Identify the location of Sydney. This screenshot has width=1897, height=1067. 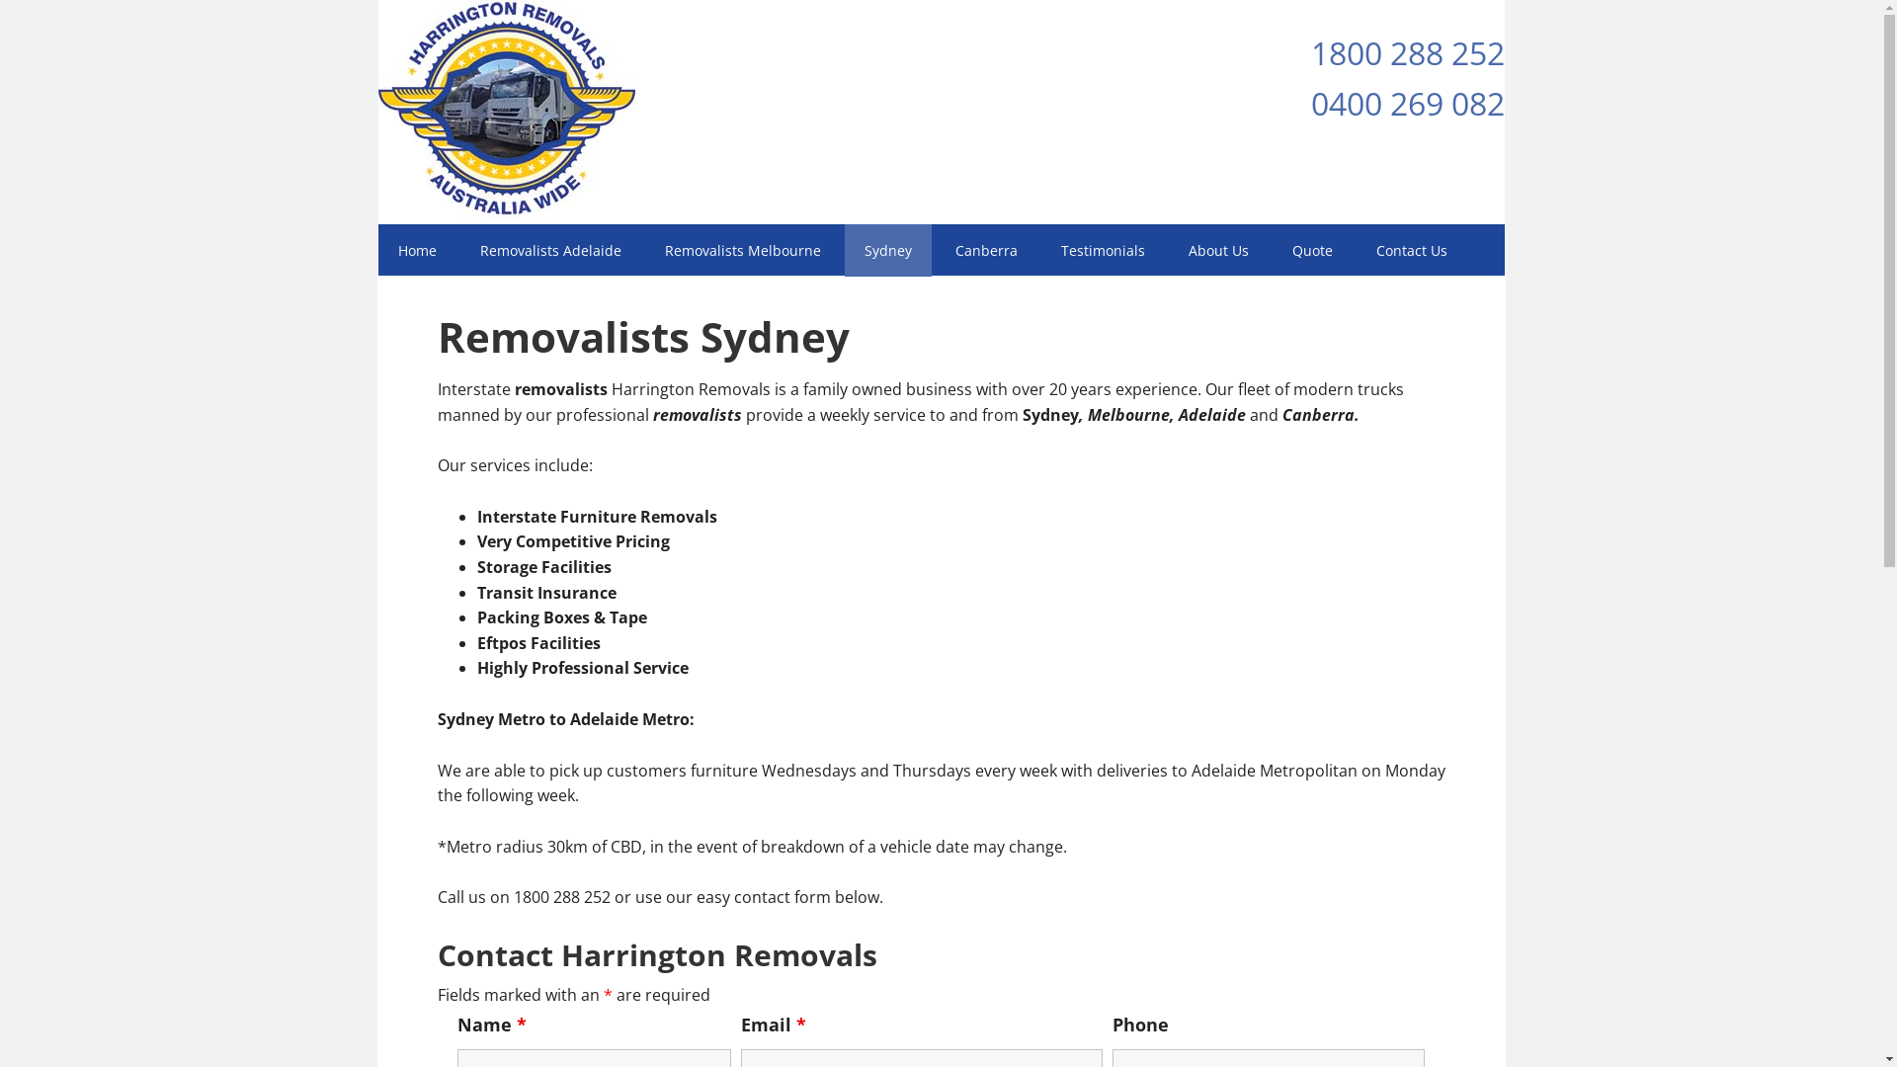
(887, 251).